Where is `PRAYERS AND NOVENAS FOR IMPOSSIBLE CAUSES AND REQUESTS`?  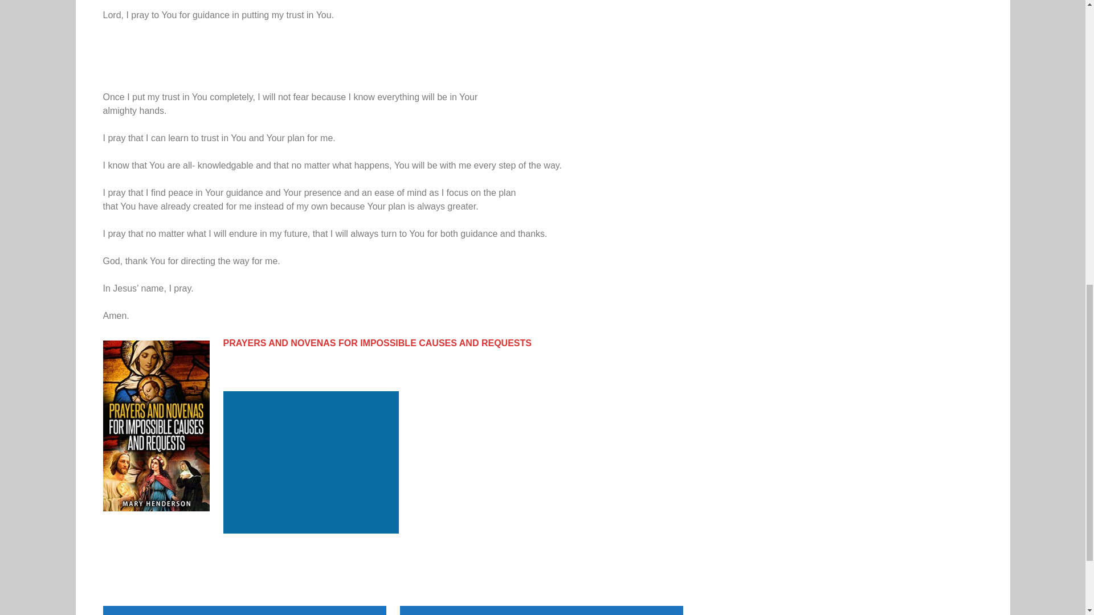 PRAYERS AND NOVENAS FOR IMPOSSIBLE CAUSES AND REQUESTS is located at coordinates (377, 343).